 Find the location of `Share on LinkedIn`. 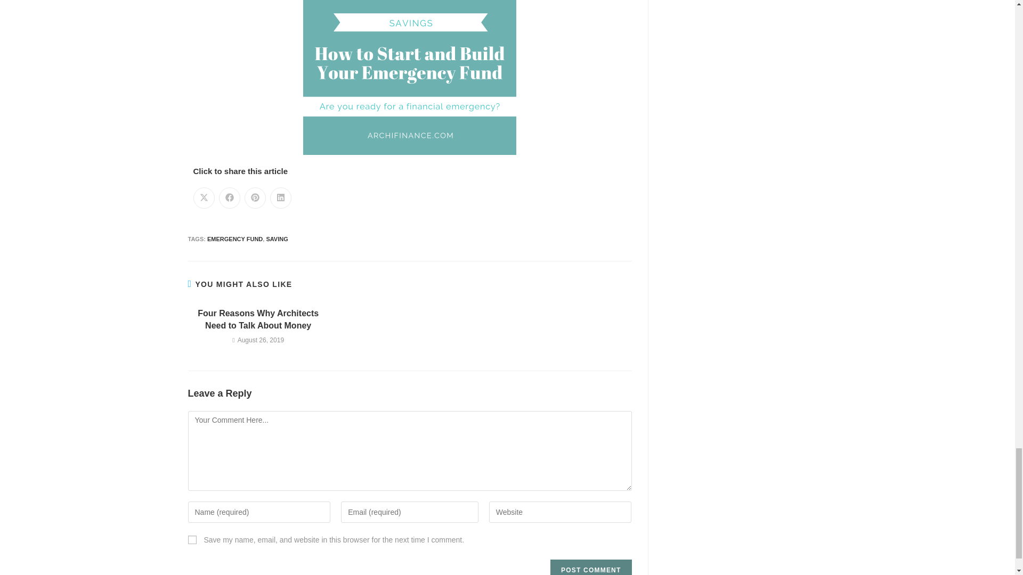

Share on LinkedIn is located at coordinates (280, 198).